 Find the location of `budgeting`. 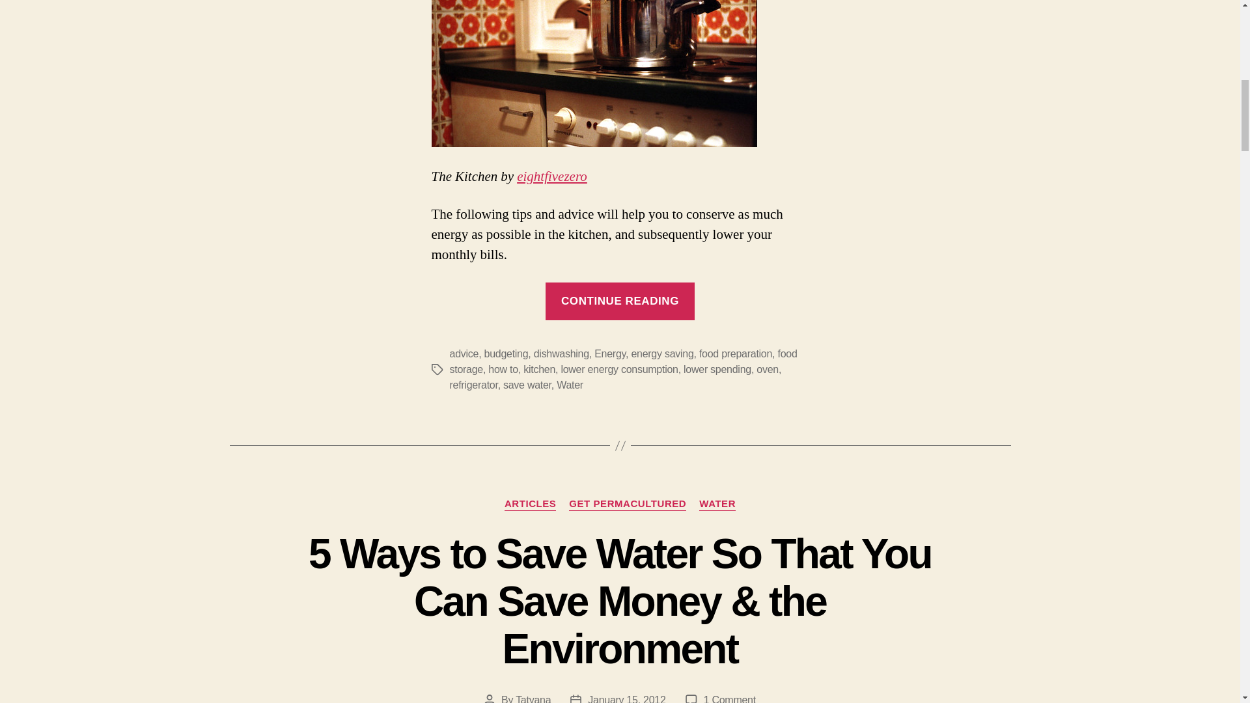

budgeting is located at coordinates (507, 353).